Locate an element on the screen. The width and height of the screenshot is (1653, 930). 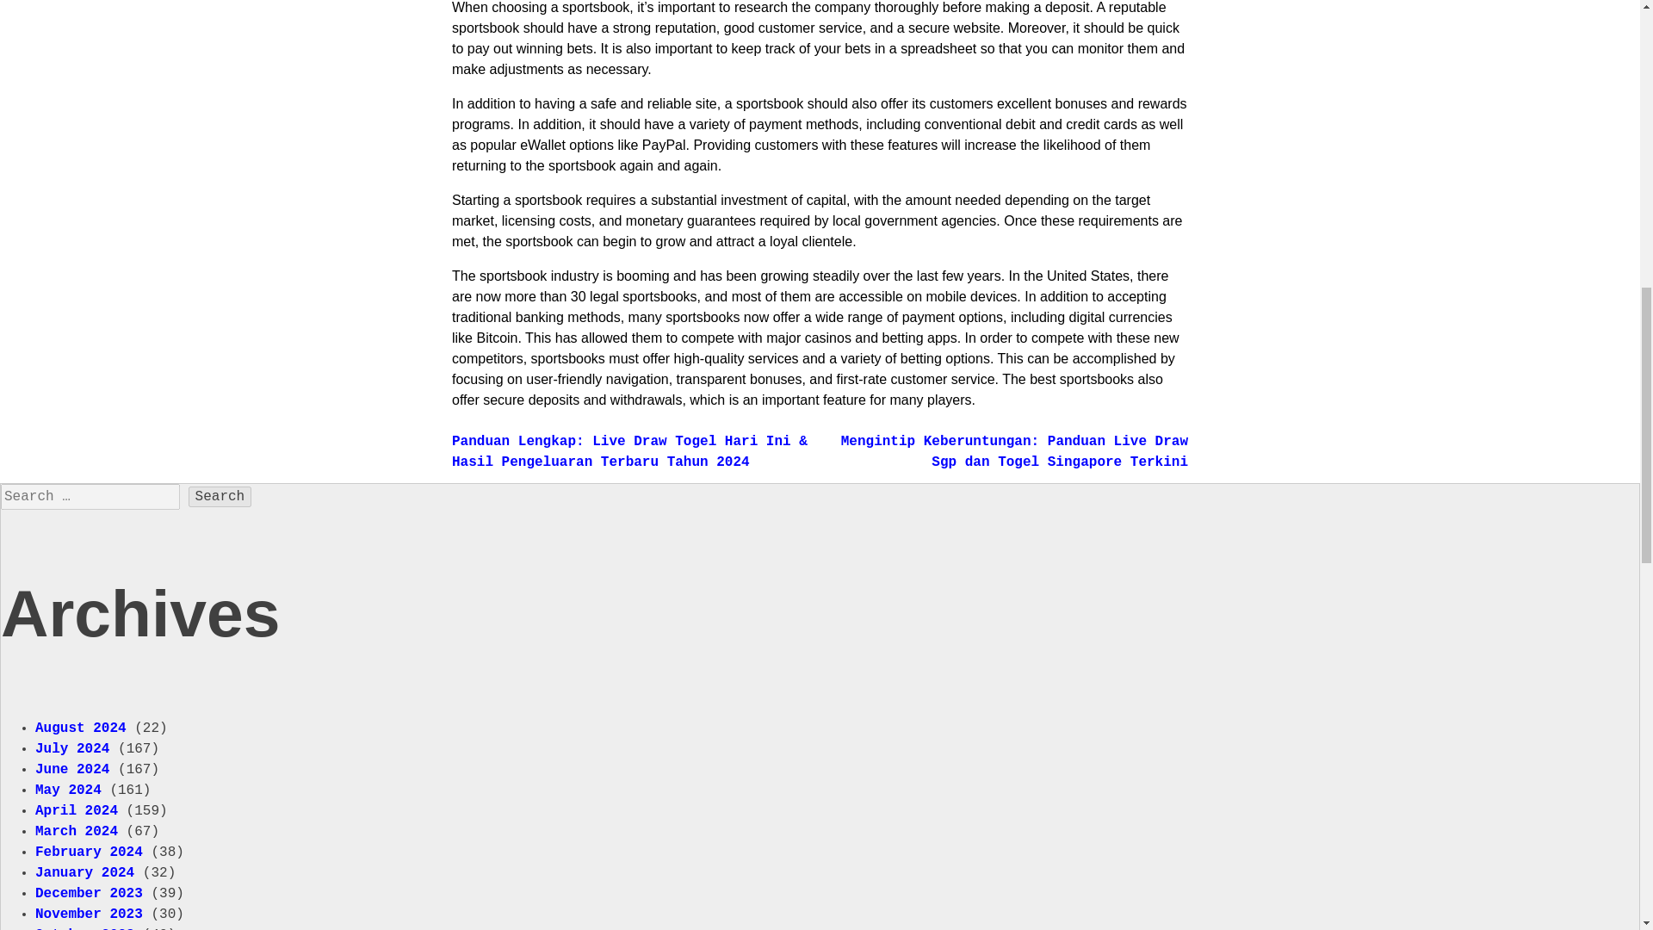
April 2024 is located at coordinates (76, 811).